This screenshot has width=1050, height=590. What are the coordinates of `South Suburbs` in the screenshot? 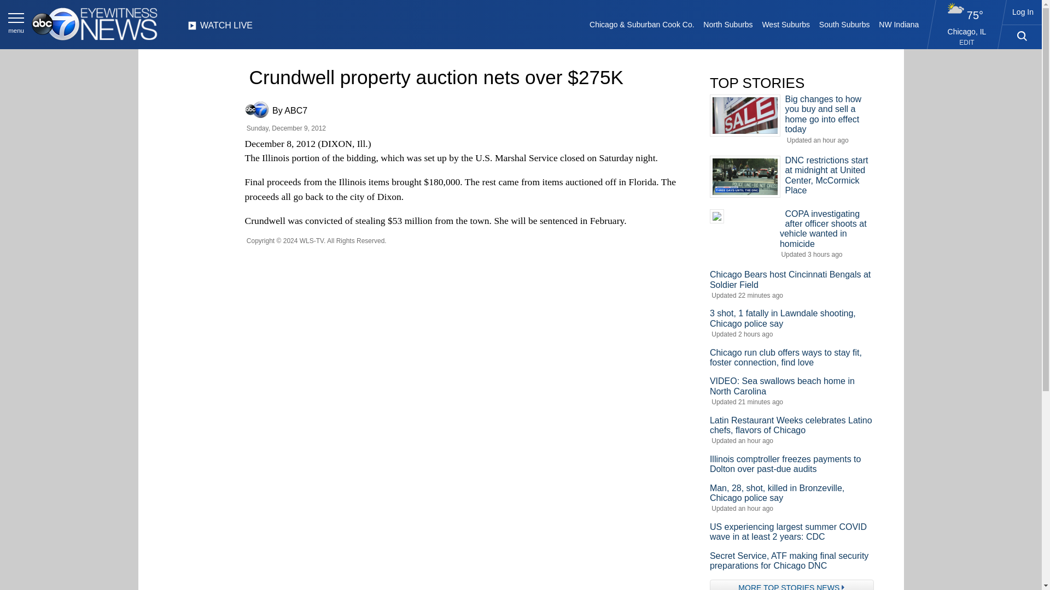 It's located at (844, 24).